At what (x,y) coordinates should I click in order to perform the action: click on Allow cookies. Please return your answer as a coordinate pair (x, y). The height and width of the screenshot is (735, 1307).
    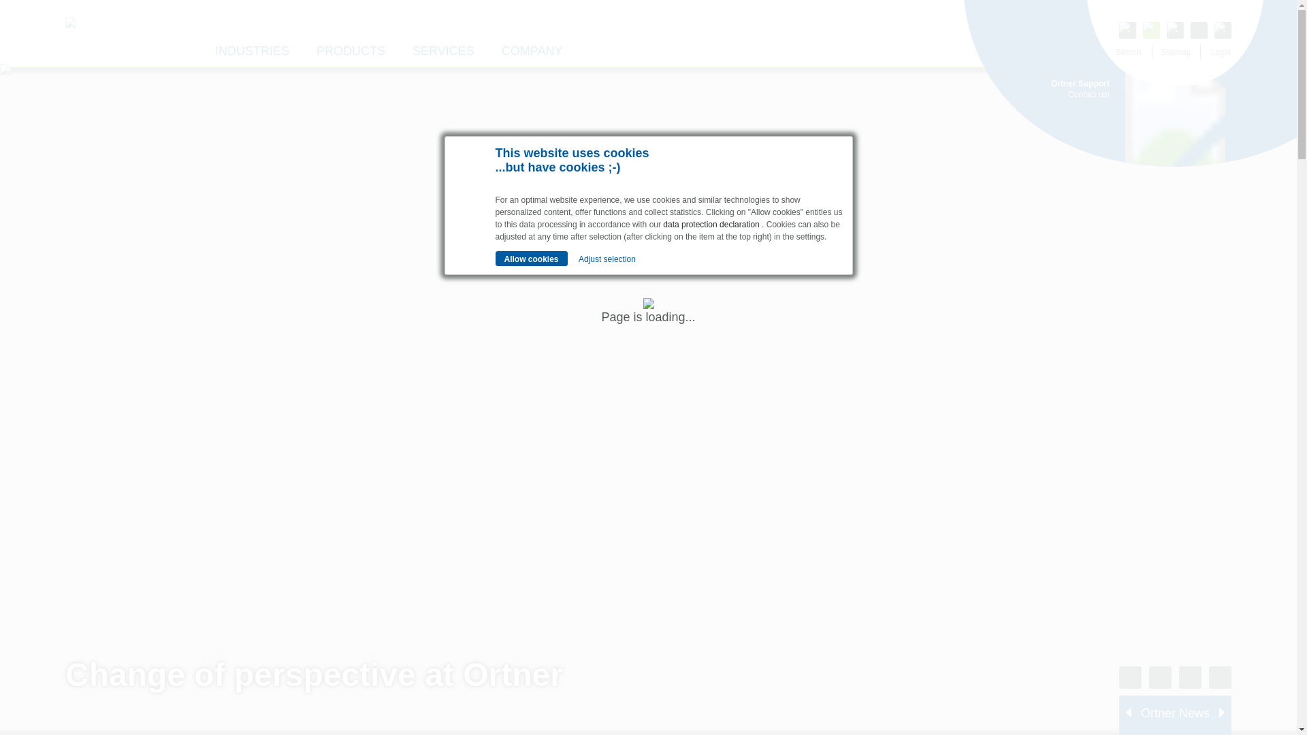
    Looking at the image, I should click on (531, 259).